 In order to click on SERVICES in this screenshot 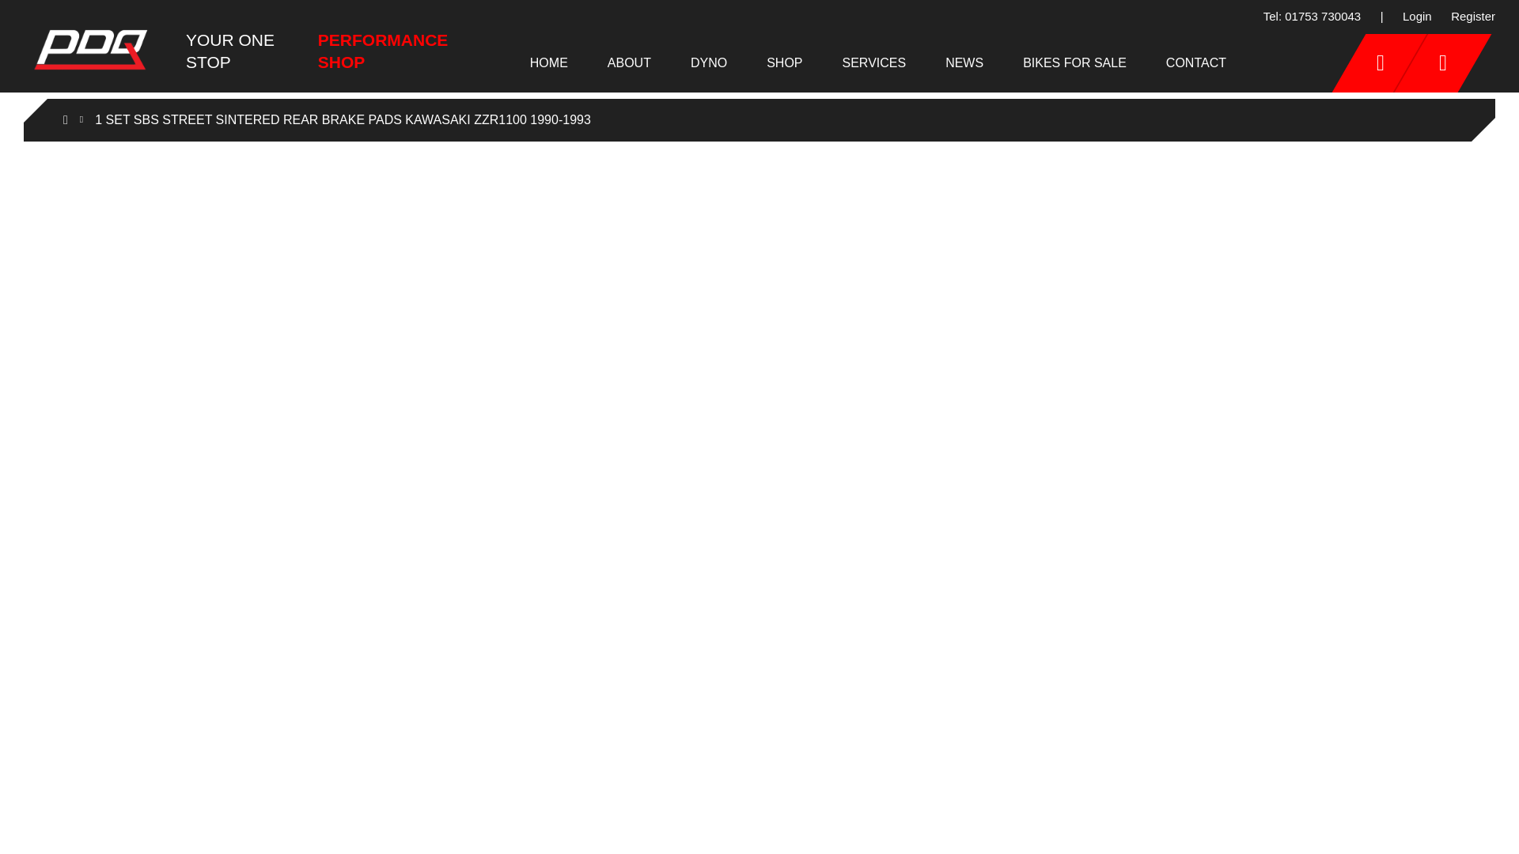, I will do `click(875, 62)`.